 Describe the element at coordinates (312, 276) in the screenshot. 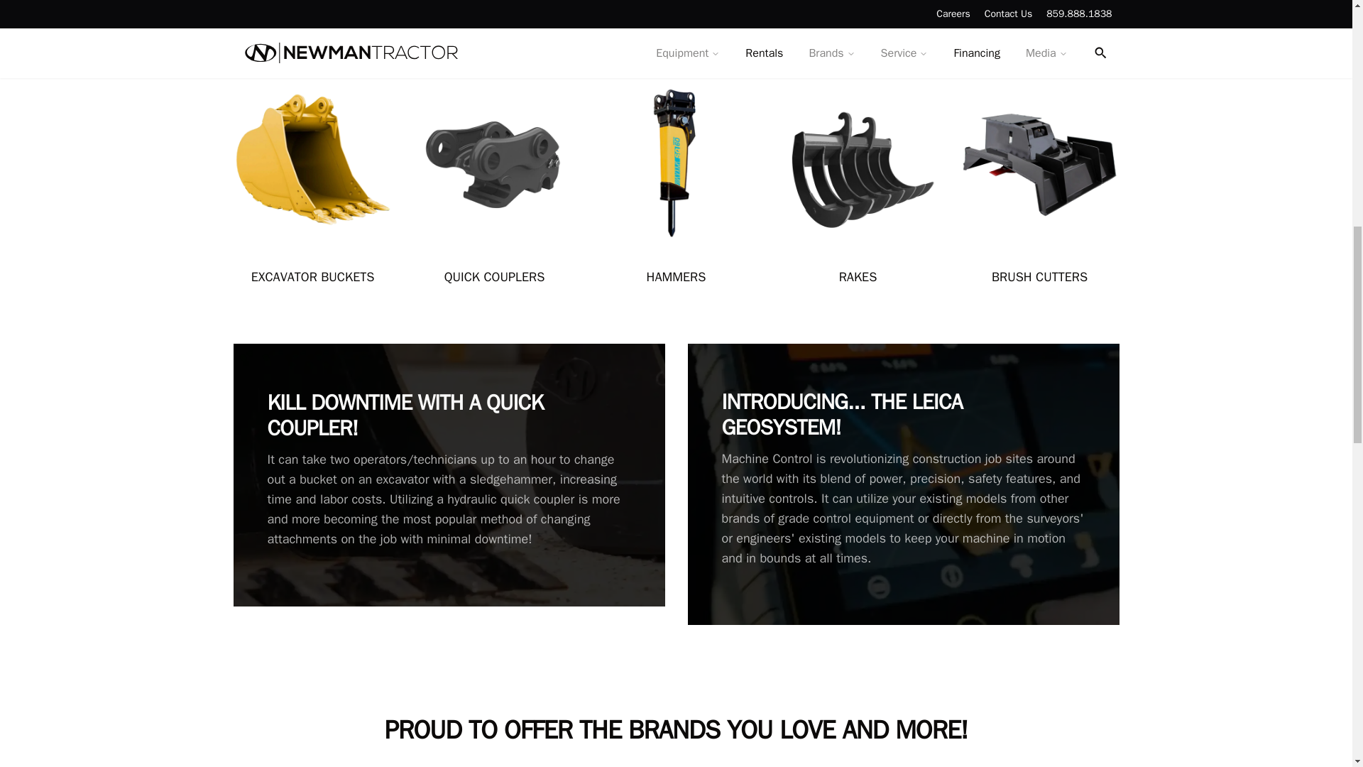

I see `EXCAVATOR BUCKETS` at that location.